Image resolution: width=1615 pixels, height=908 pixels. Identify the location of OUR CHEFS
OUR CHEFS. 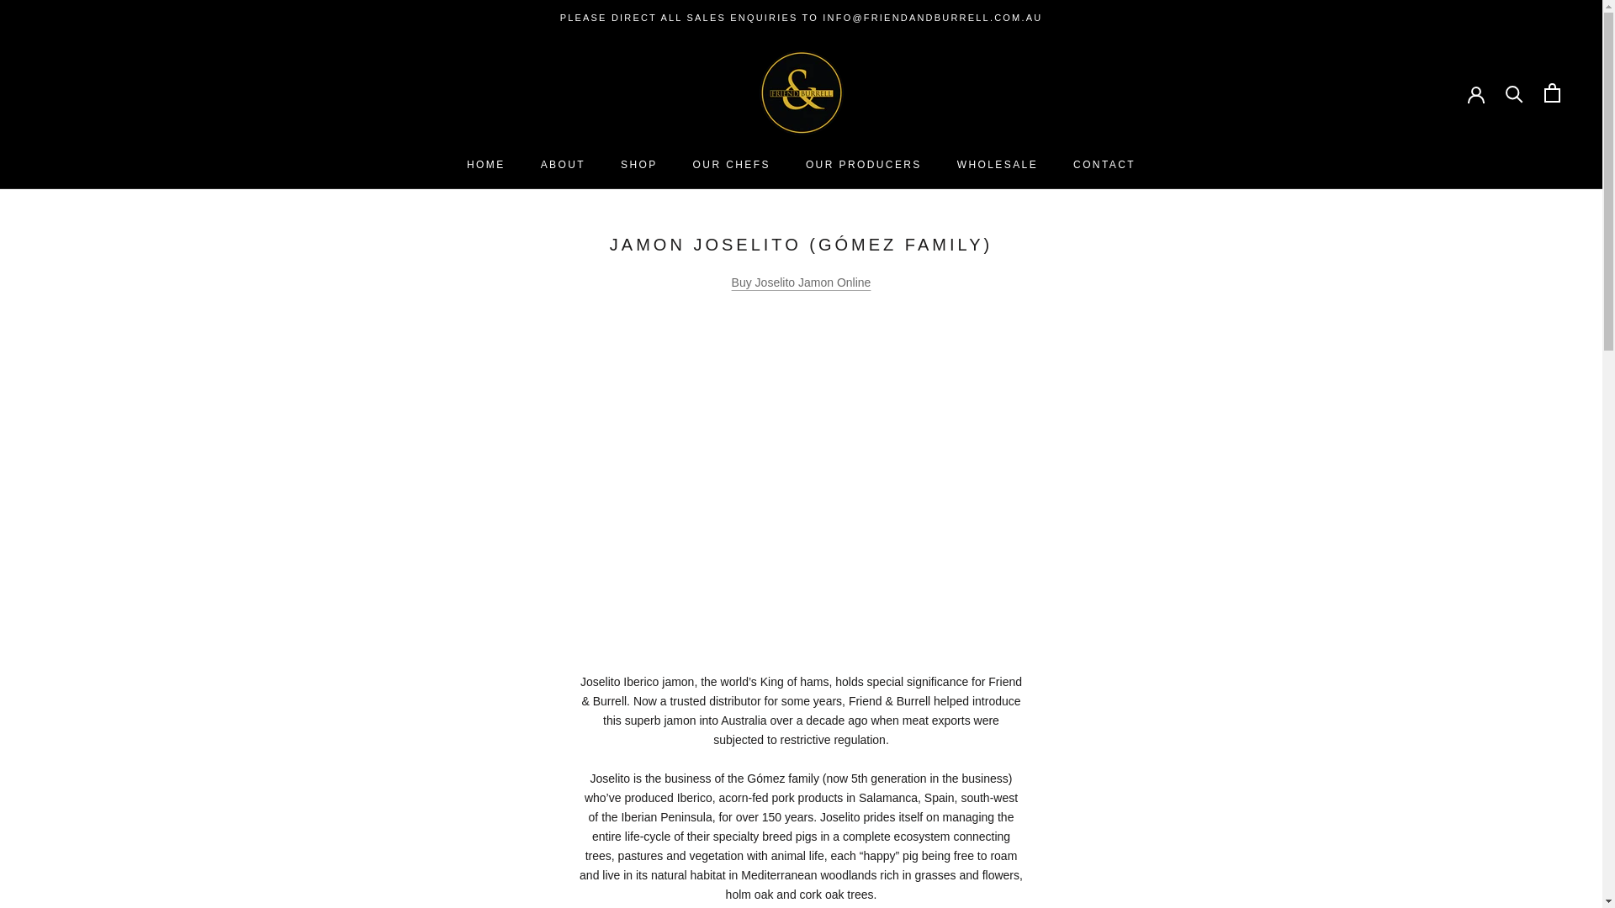
(732, 165).